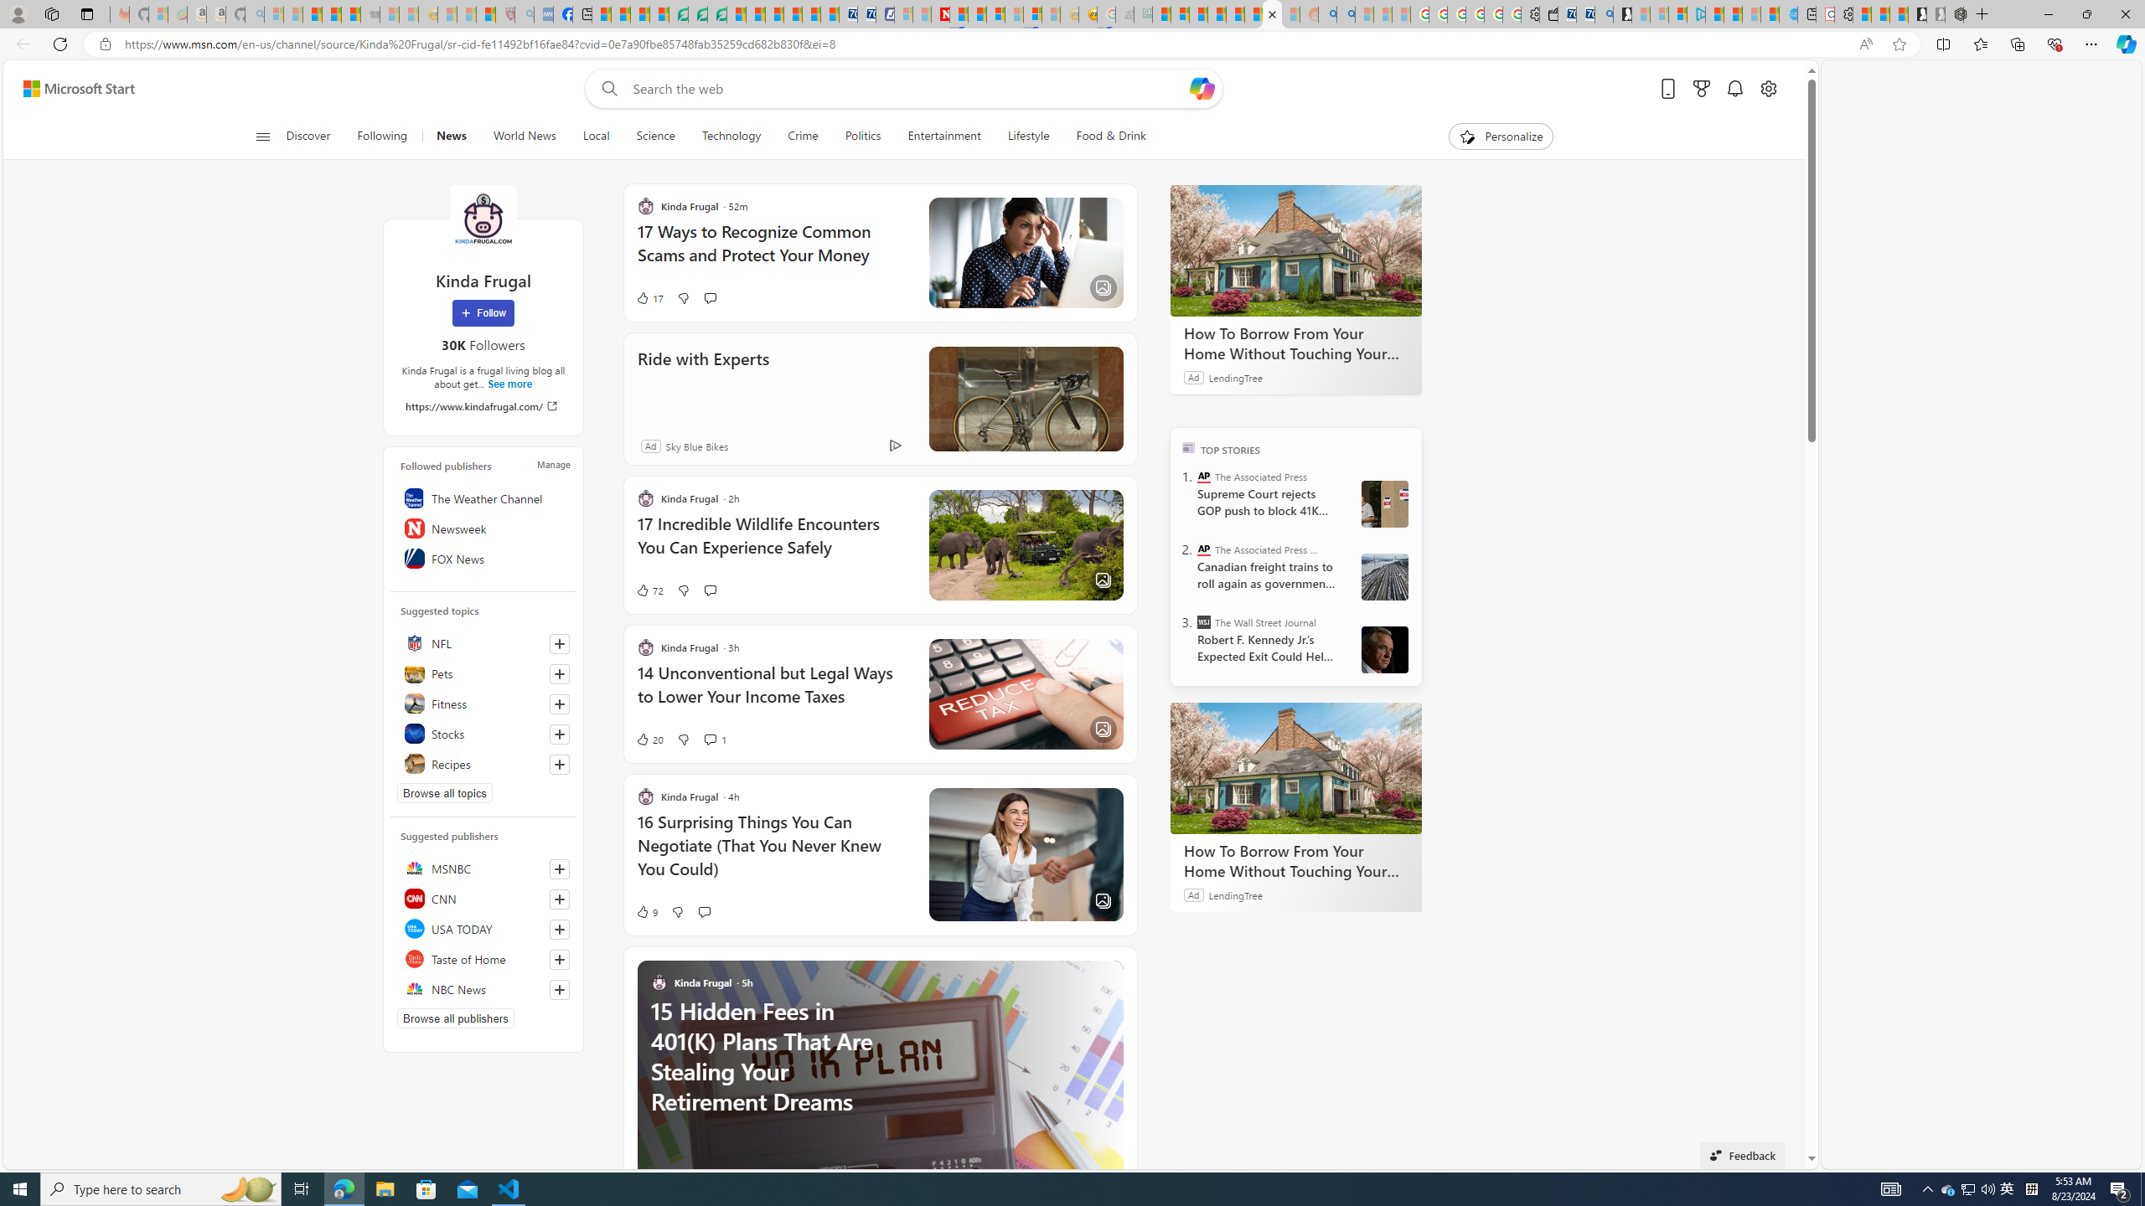 Image resolution: width=2145 pixels, height=1206 pixels. What do you see at coordinates (72, 89) in the screenshot?
I see `Skip to content` at bounding box center [72, 89].